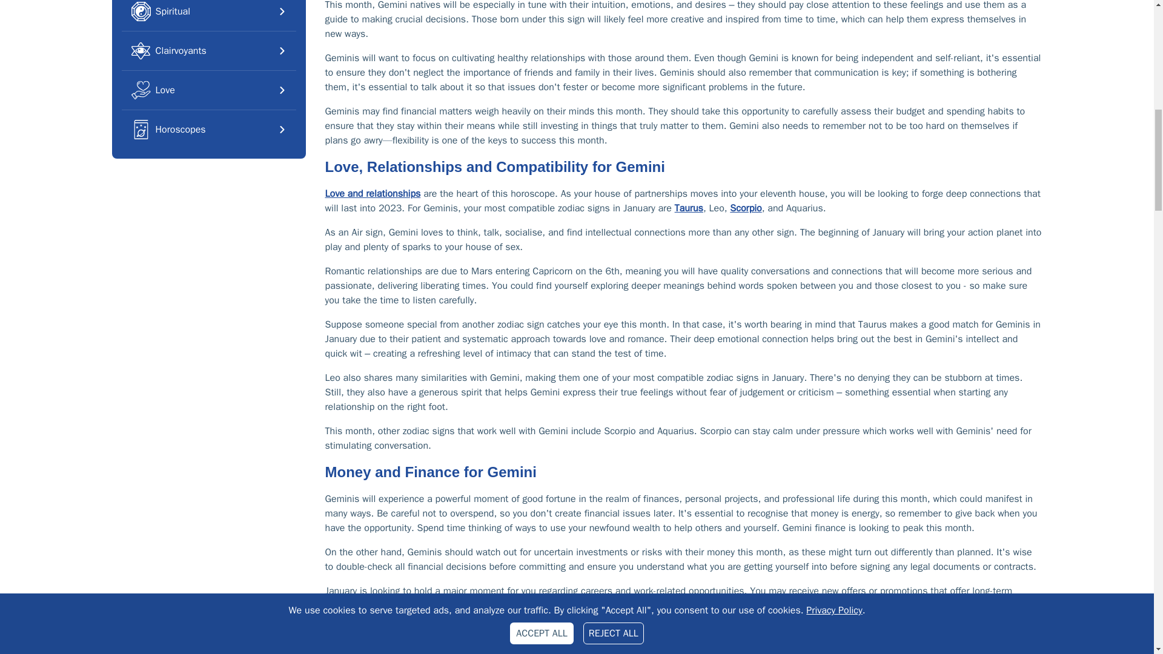 Image resolution: width=1163 pixels, height=654 pixels. Describe the element at coordinates (208, 130) in the screenshot. I see `Horoscopes` at that location.